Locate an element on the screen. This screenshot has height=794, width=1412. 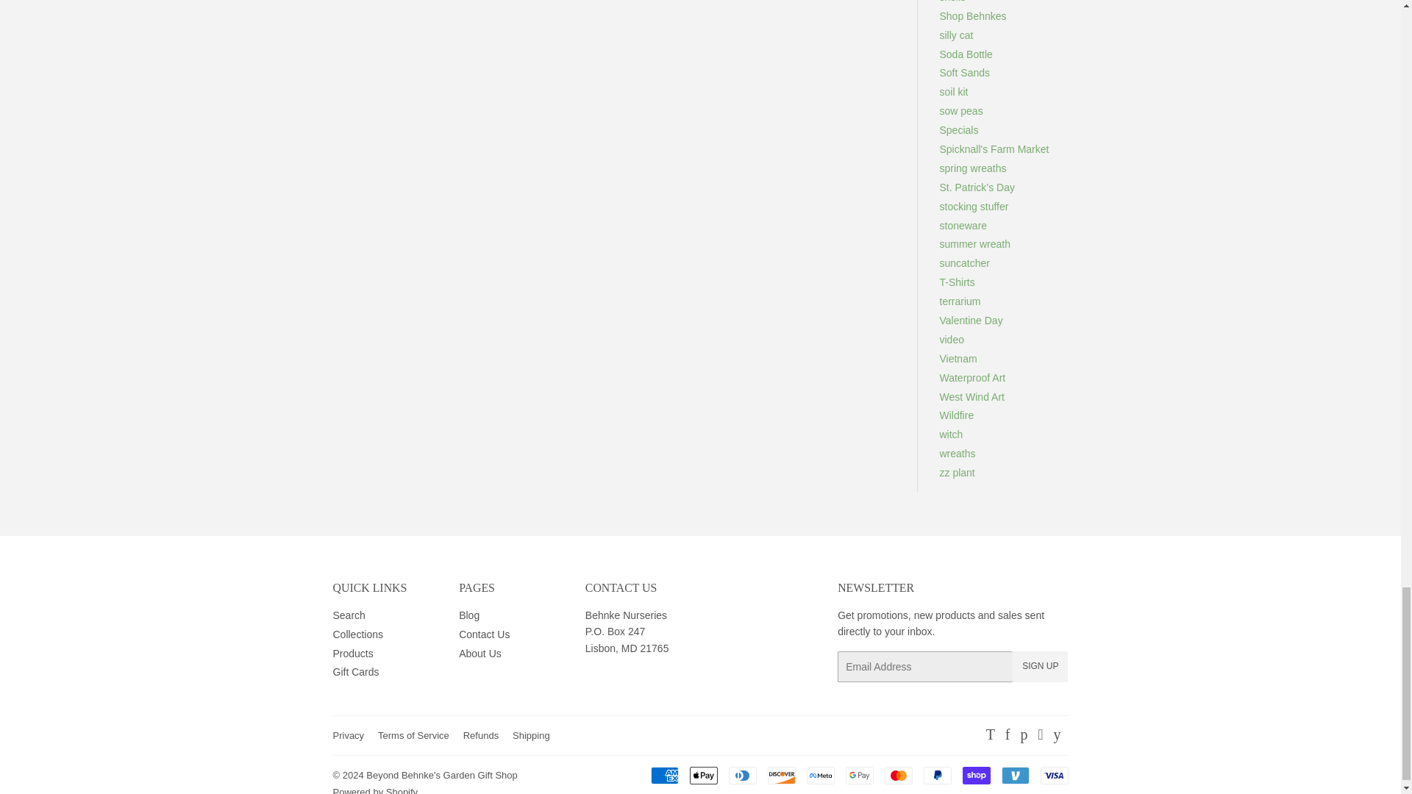
Visa is located at coordinates (1053, 776).